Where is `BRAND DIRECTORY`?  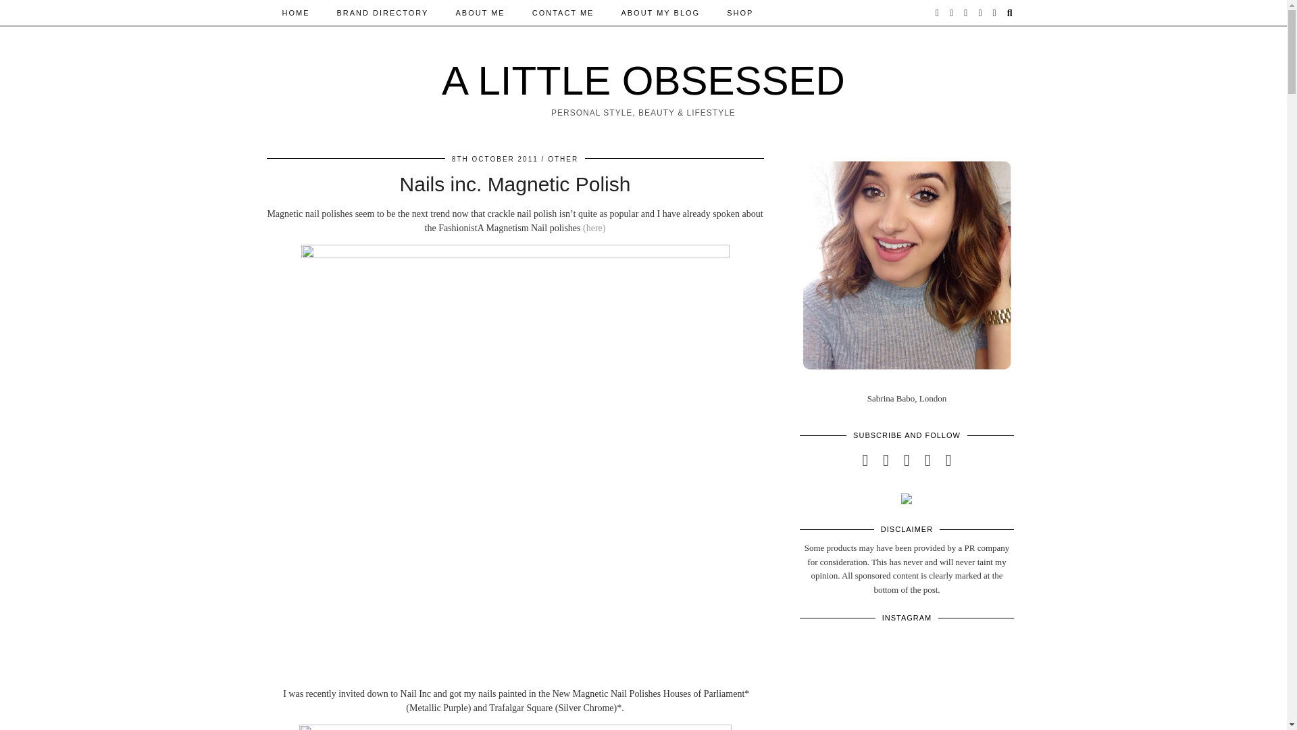 BRAND DIRECTORY is located at coordinates (382, 12).